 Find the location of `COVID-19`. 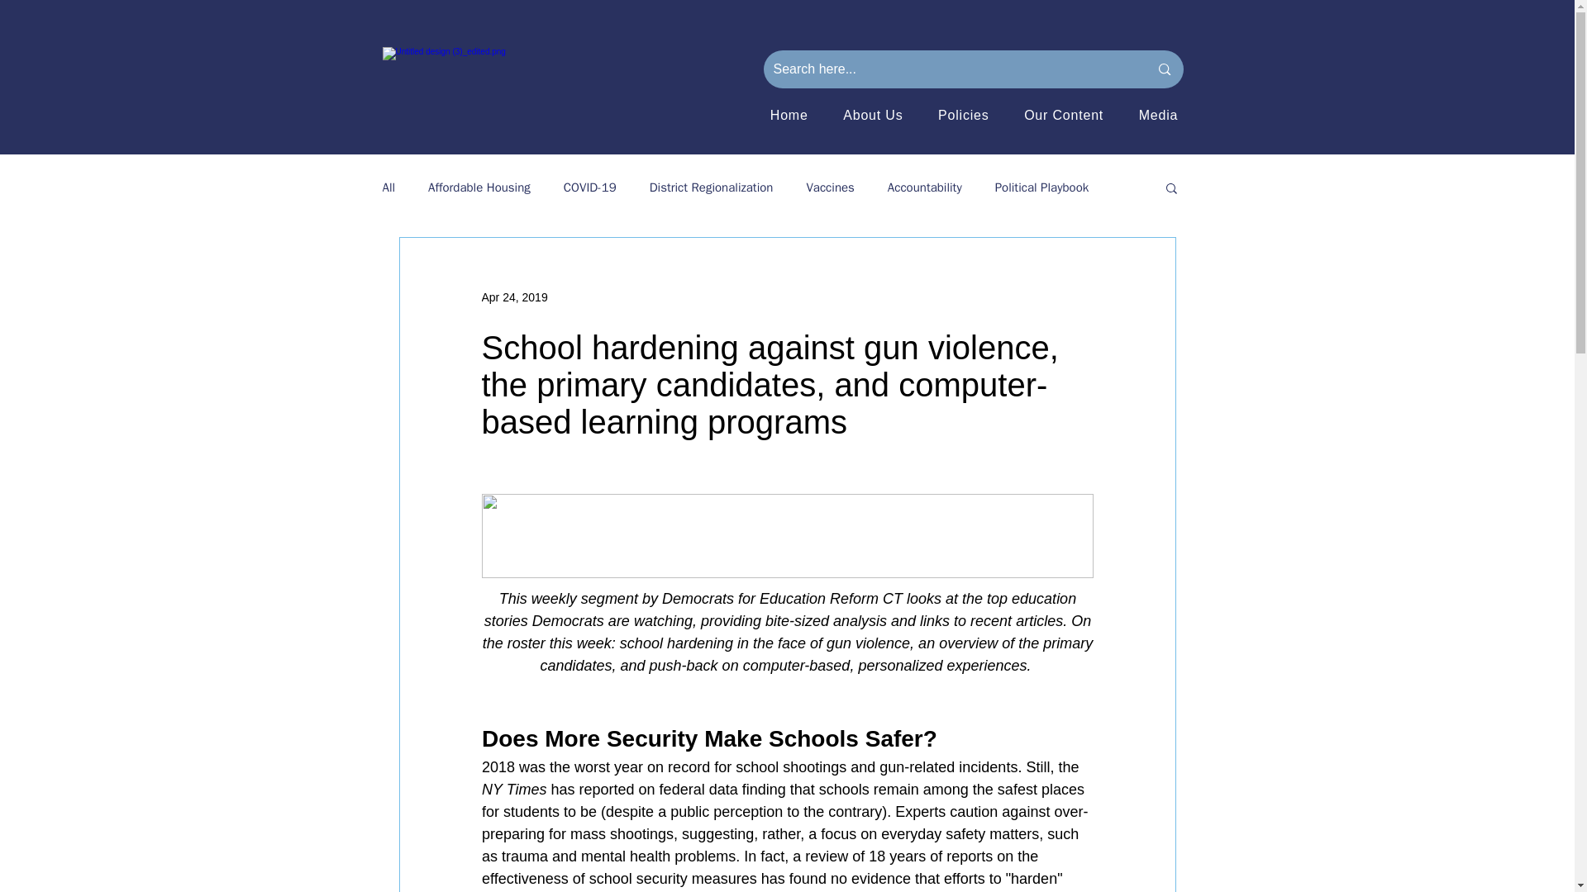

COVID-19 is located at coordinates (590, 187).